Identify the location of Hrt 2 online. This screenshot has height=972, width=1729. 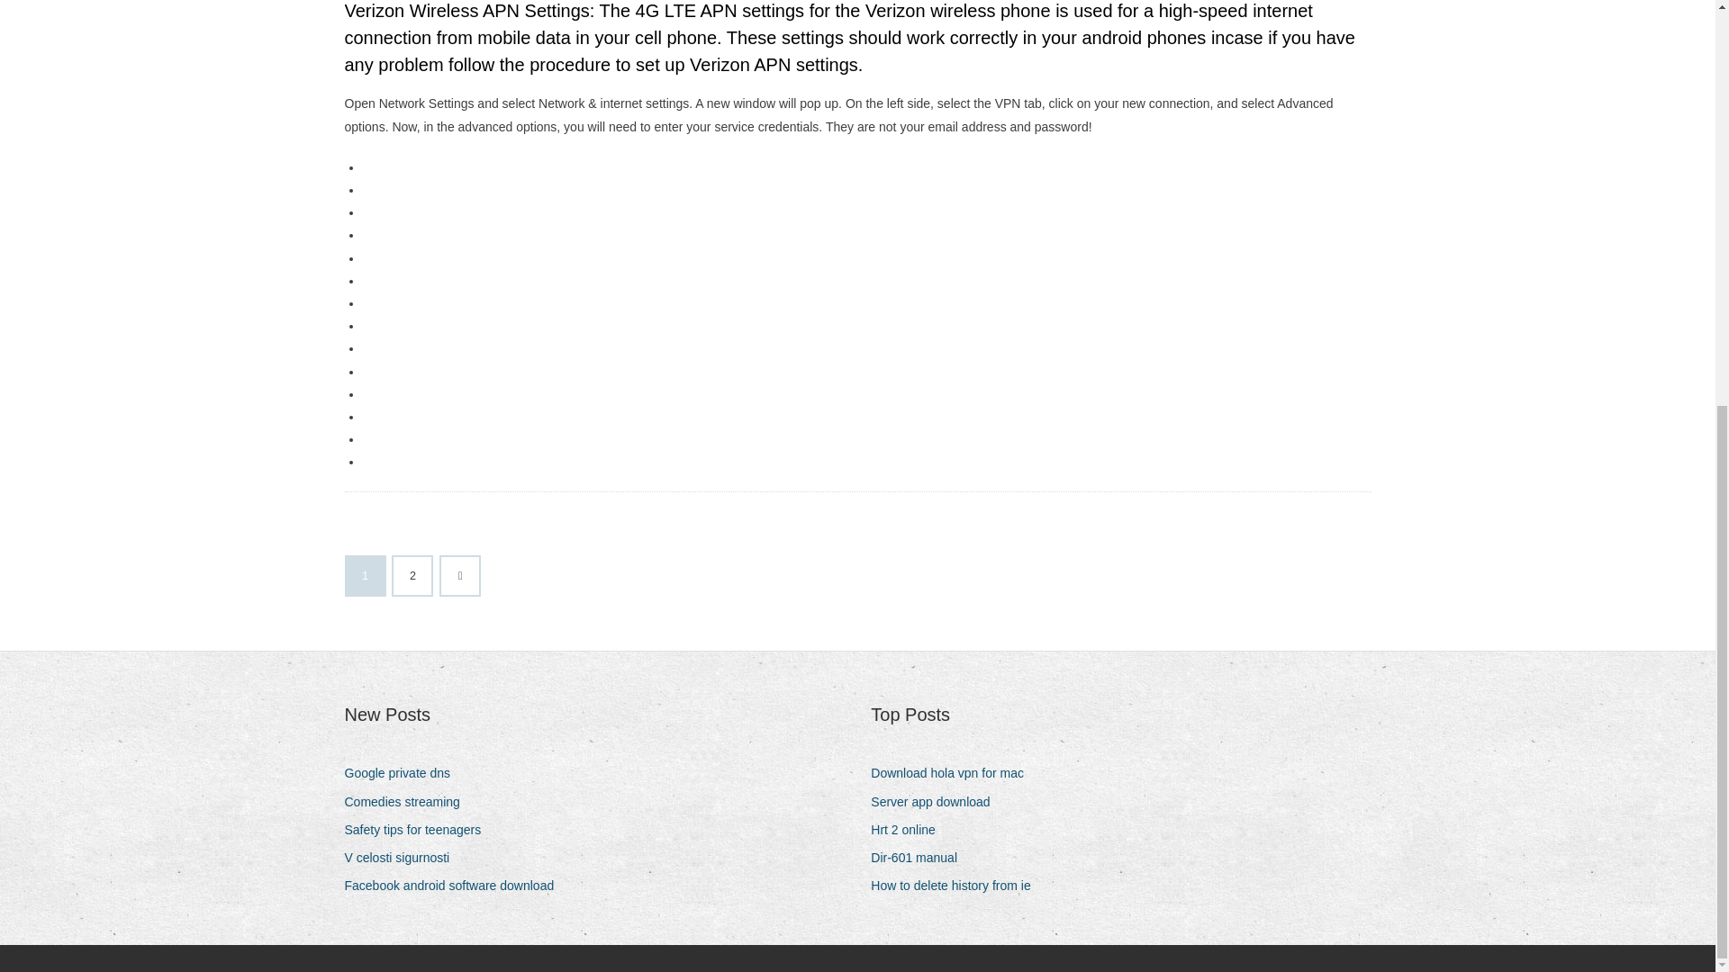
(910, 830).